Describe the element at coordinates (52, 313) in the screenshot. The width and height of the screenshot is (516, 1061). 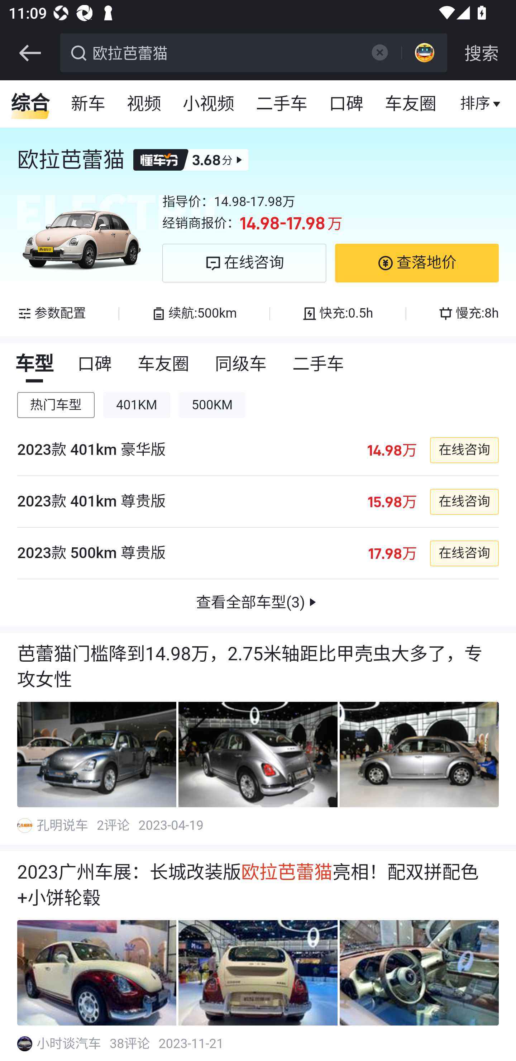
I see `参数配置` at that location.